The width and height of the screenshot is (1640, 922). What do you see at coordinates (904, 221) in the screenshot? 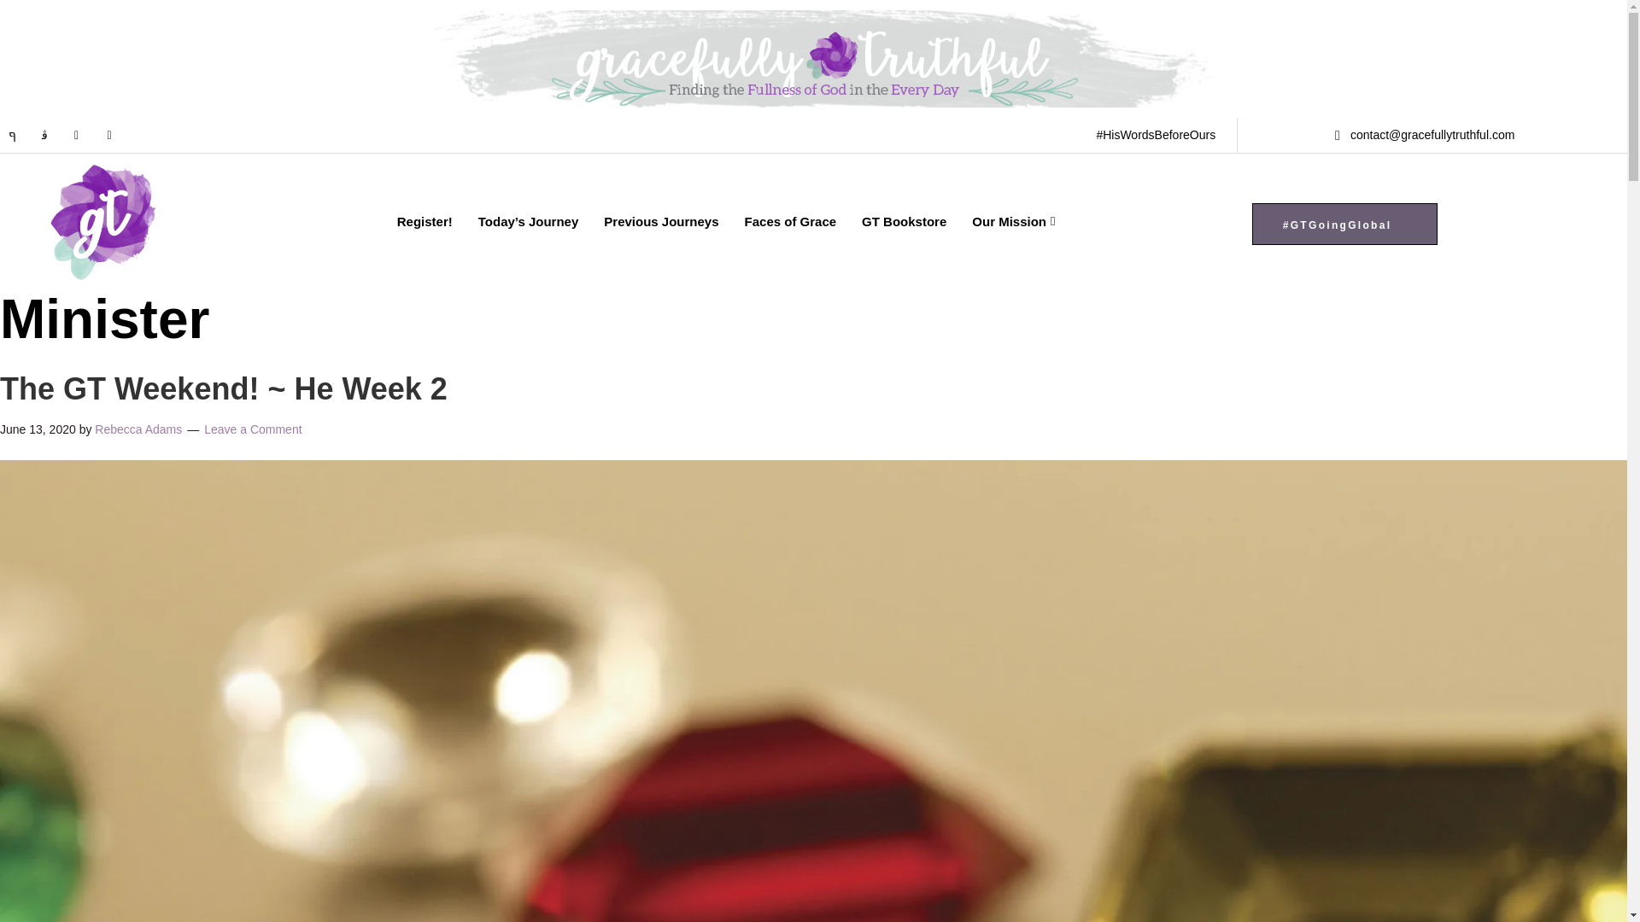
I see `GT Bookstore` at bounding box center [904, 221].